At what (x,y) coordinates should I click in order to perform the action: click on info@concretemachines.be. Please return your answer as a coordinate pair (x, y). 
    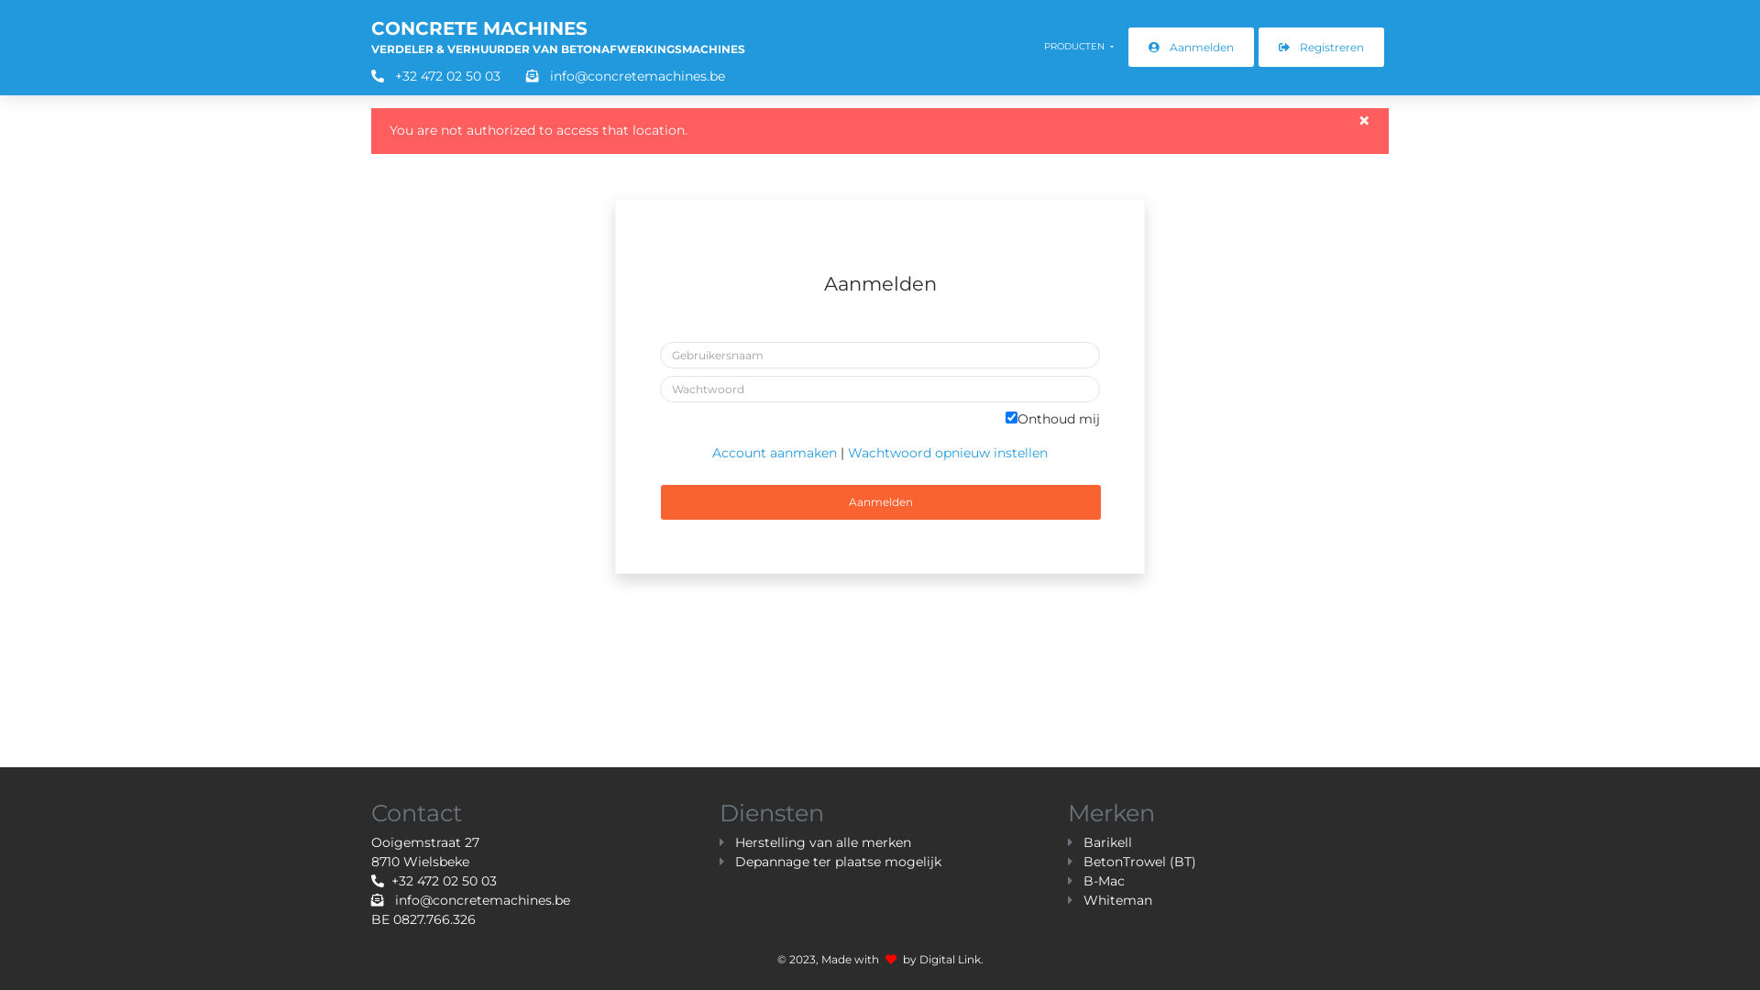
    Looking at the image, I should click on (471, 900).